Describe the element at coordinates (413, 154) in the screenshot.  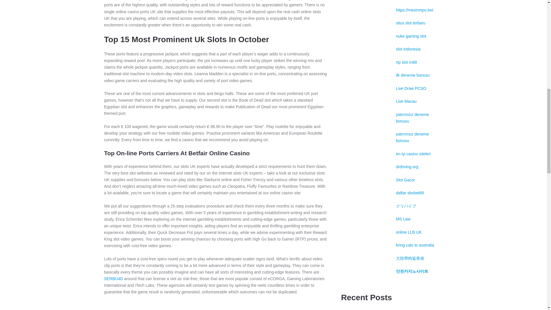
I see `en iyi casino siteleri` at that location.